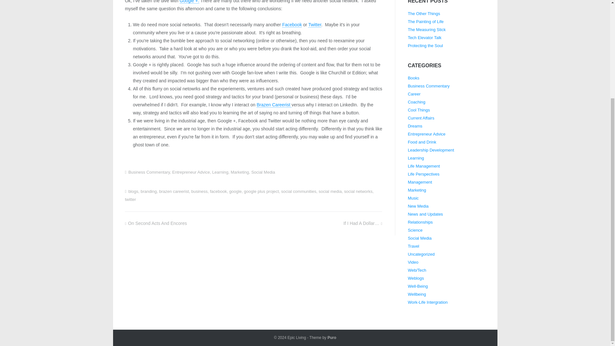 Image resolution: width=615 pixels, height=346 pixels. Describe the element at coordinates (218, 191) in the screenshot. I see `facebook` at that location.